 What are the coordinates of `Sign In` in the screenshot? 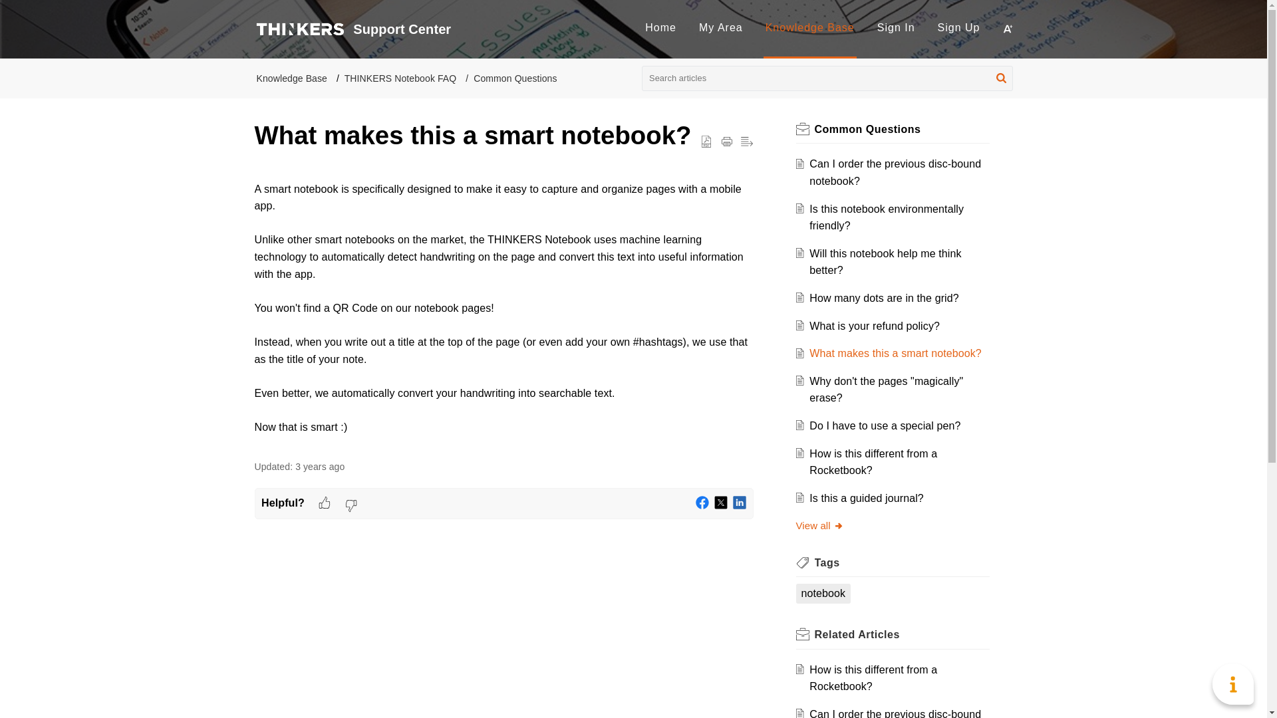 It's located at (897, 27).